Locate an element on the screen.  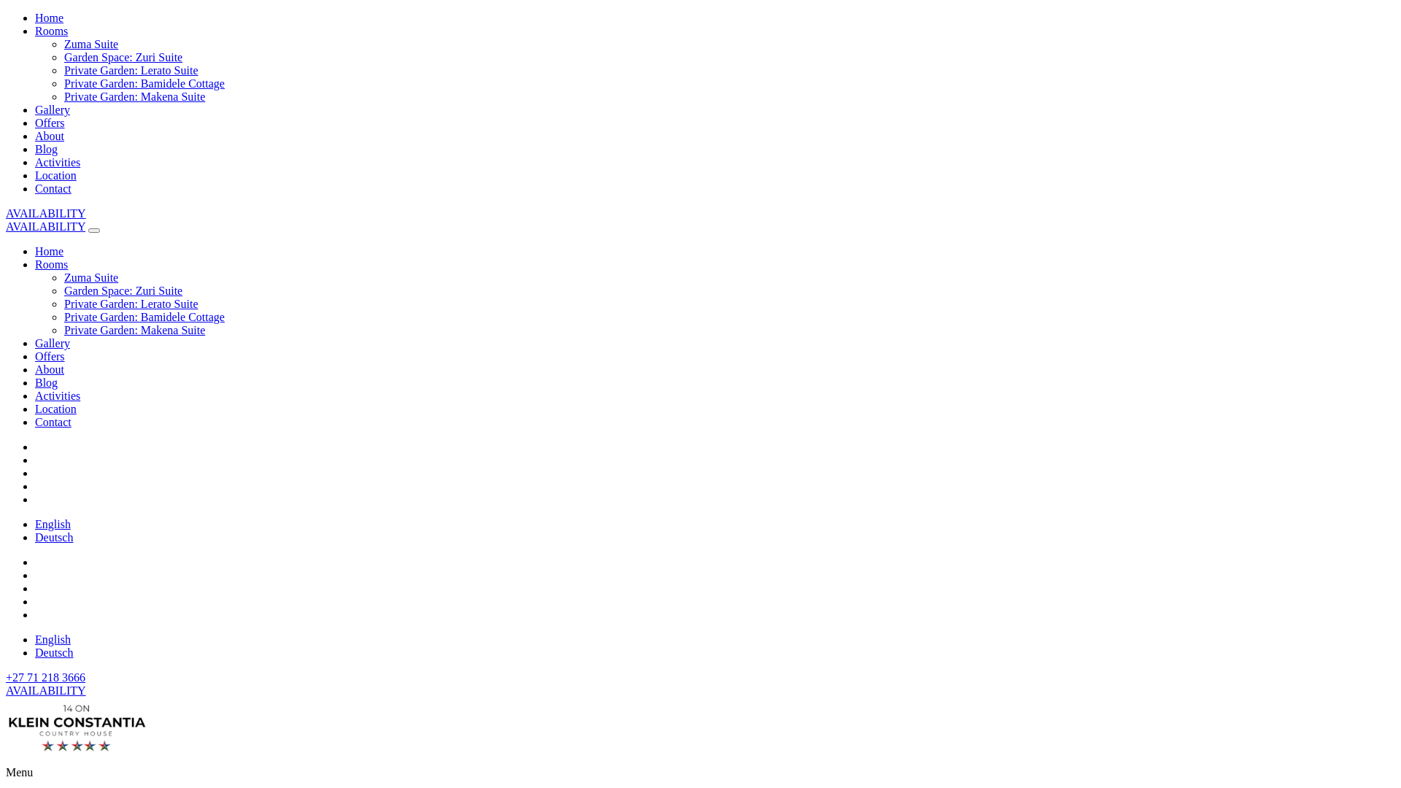
Offers is located at coordinates (50, 356).